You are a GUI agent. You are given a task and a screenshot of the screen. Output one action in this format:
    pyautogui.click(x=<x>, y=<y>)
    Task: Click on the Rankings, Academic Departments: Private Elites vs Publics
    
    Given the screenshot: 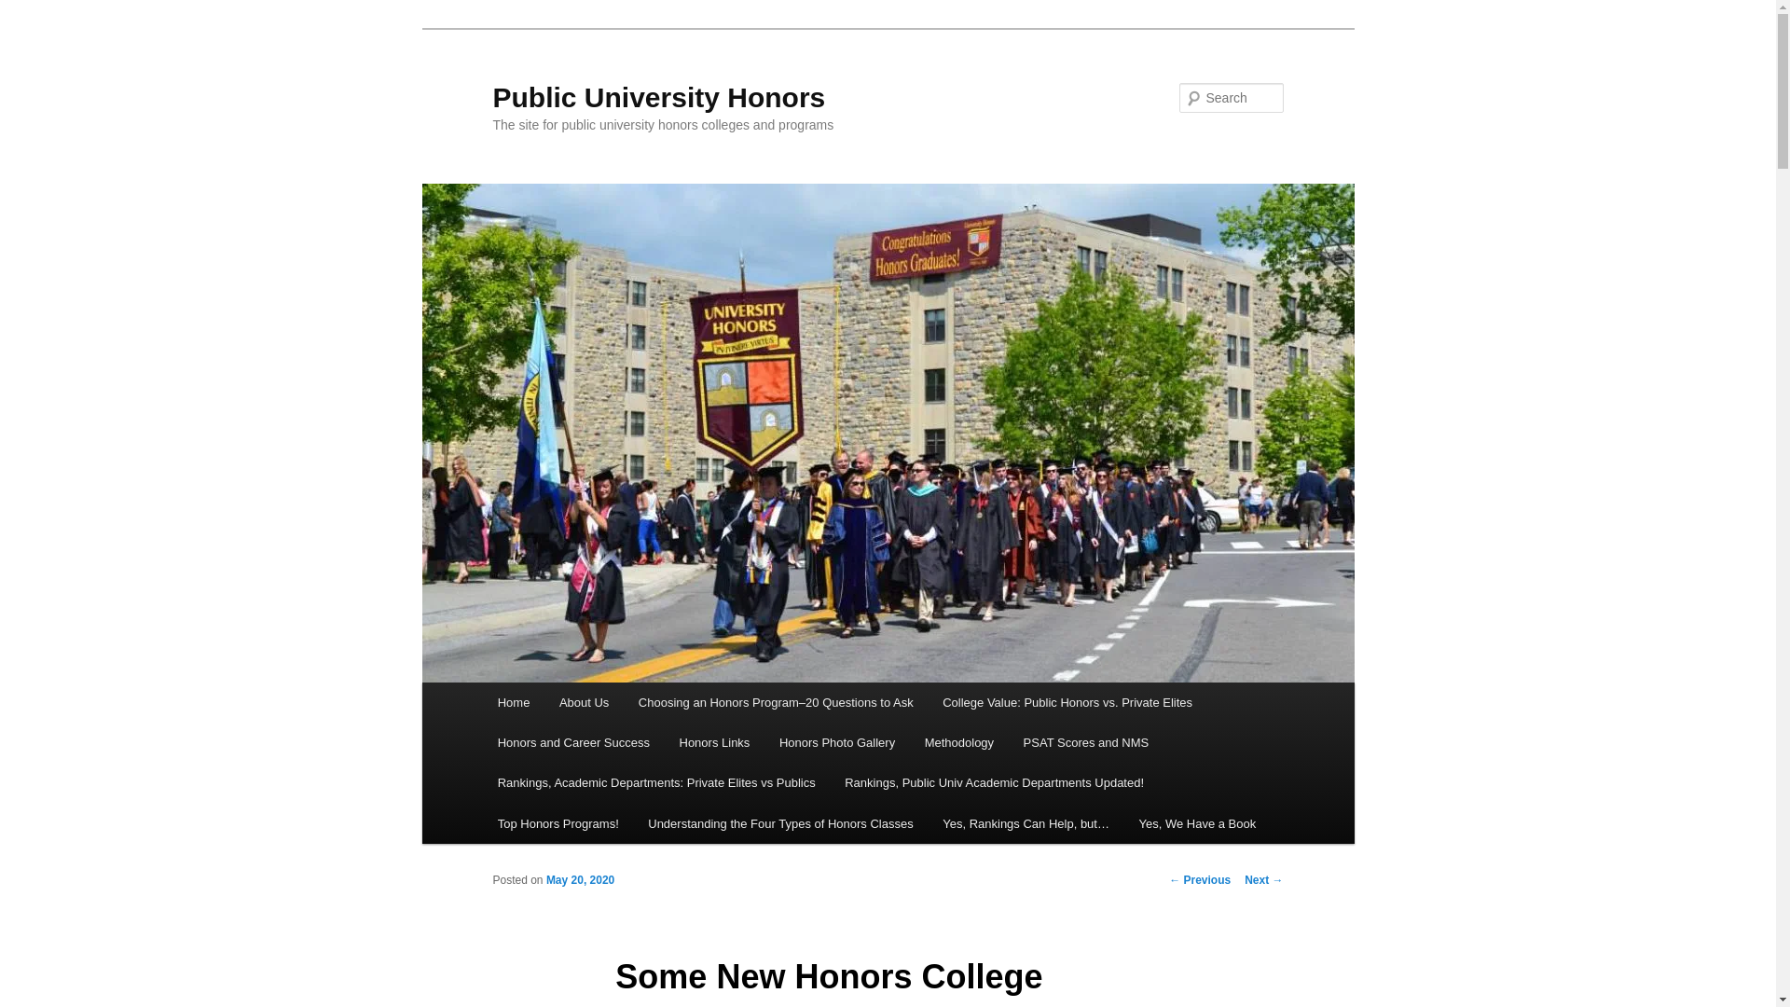 What is the action you would take?
    pyautogui.click(x=656, y=781)
    